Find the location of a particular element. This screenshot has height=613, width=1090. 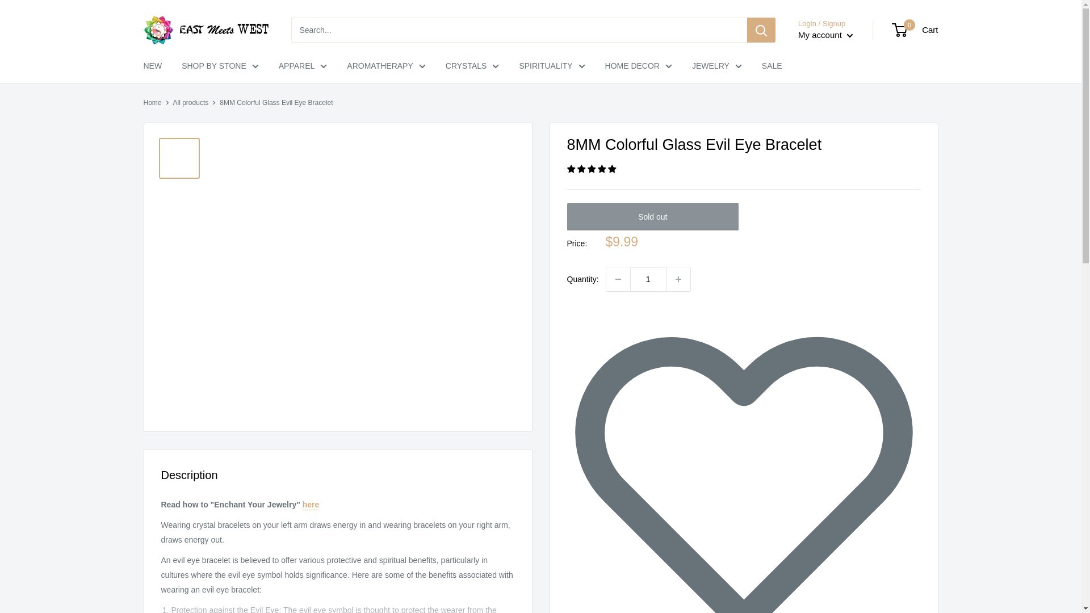

1 is located at coordinates (648, 279).